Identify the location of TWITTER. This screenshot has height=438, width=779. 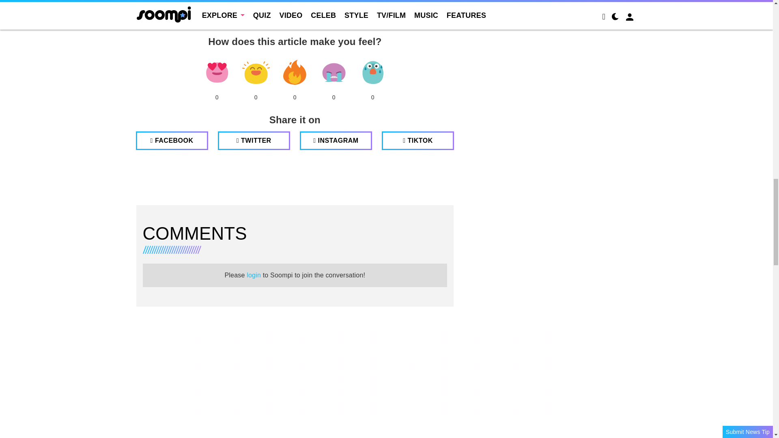
(254, 141).